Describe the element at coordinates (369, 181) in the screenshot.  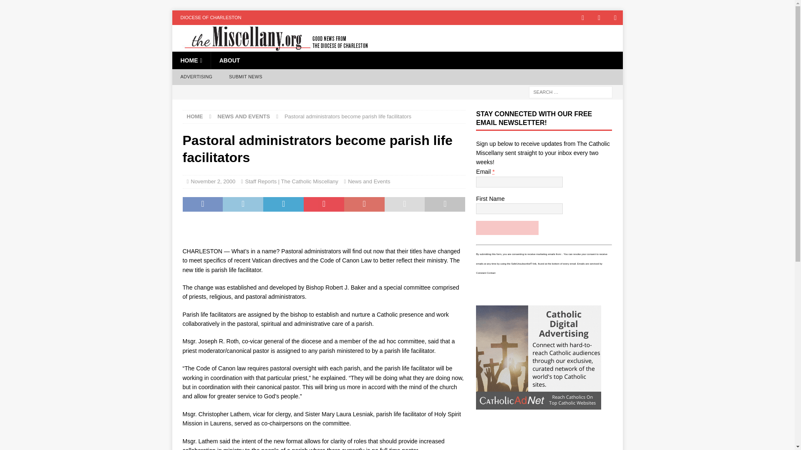
I see `News and Events` at that location.